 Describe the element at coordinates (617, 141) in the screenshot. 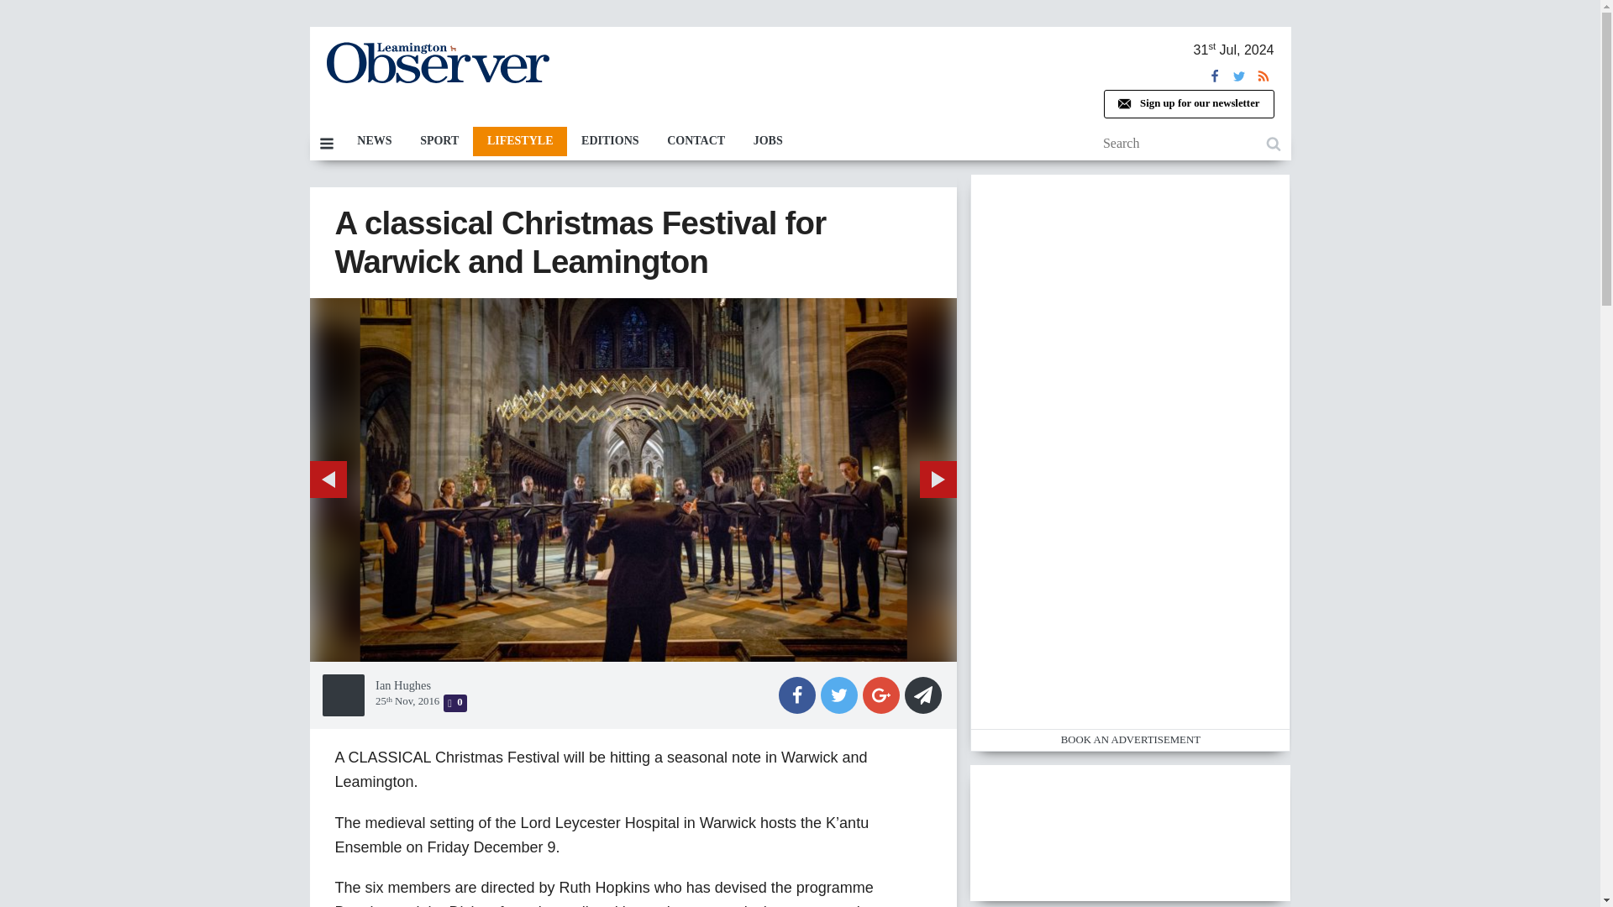

I see `EDITIONS` at that location.